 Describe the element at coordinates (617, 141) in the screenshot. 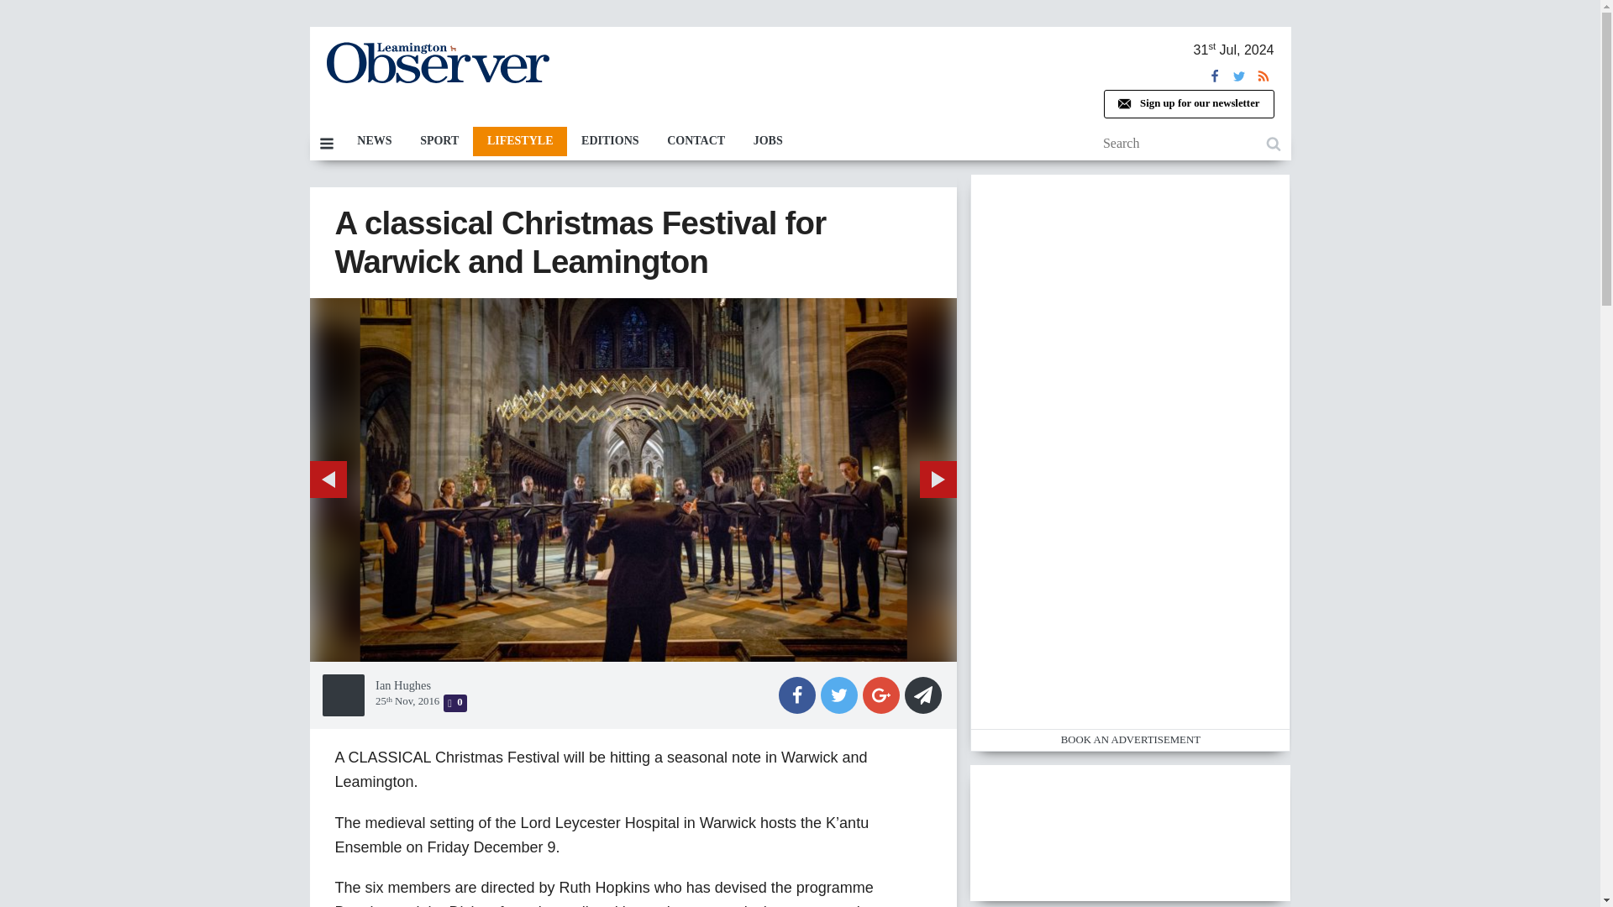

I see `EDITIONS` at that location.